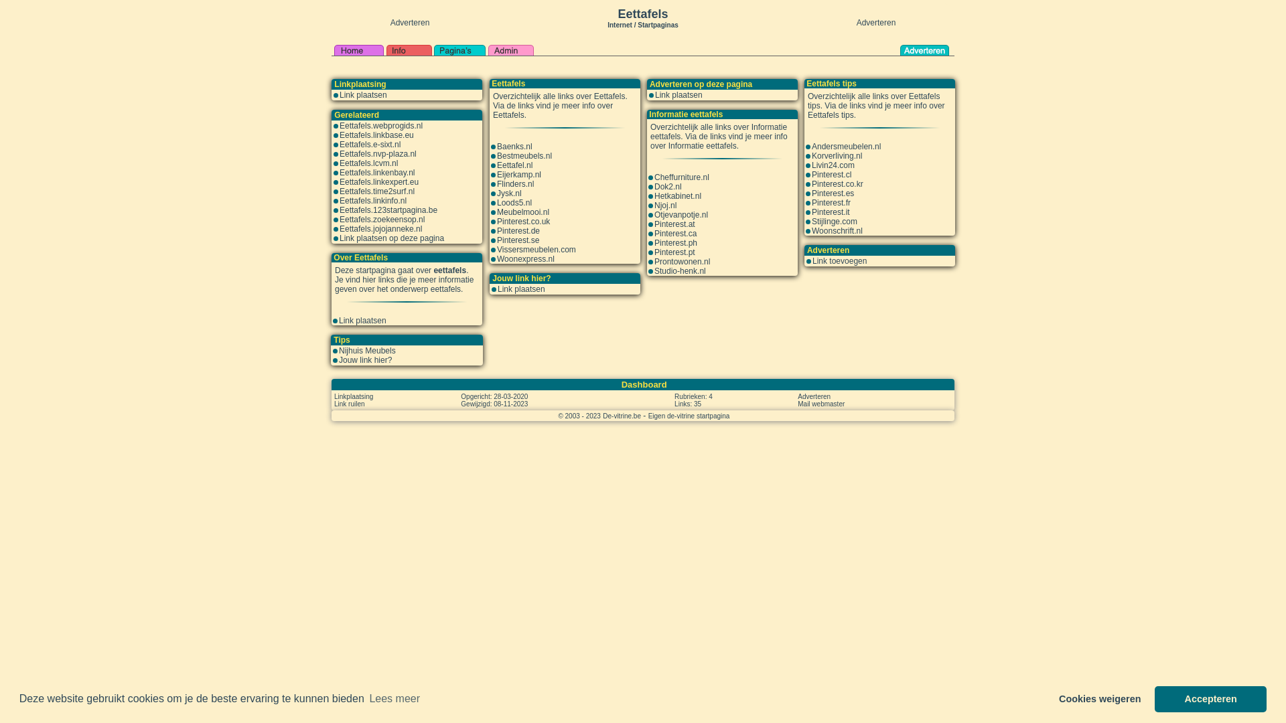 The height and width of the screenshot is (723, 1286). I want to click on Eettafels.linkexpert.eu, so click(379, 182).